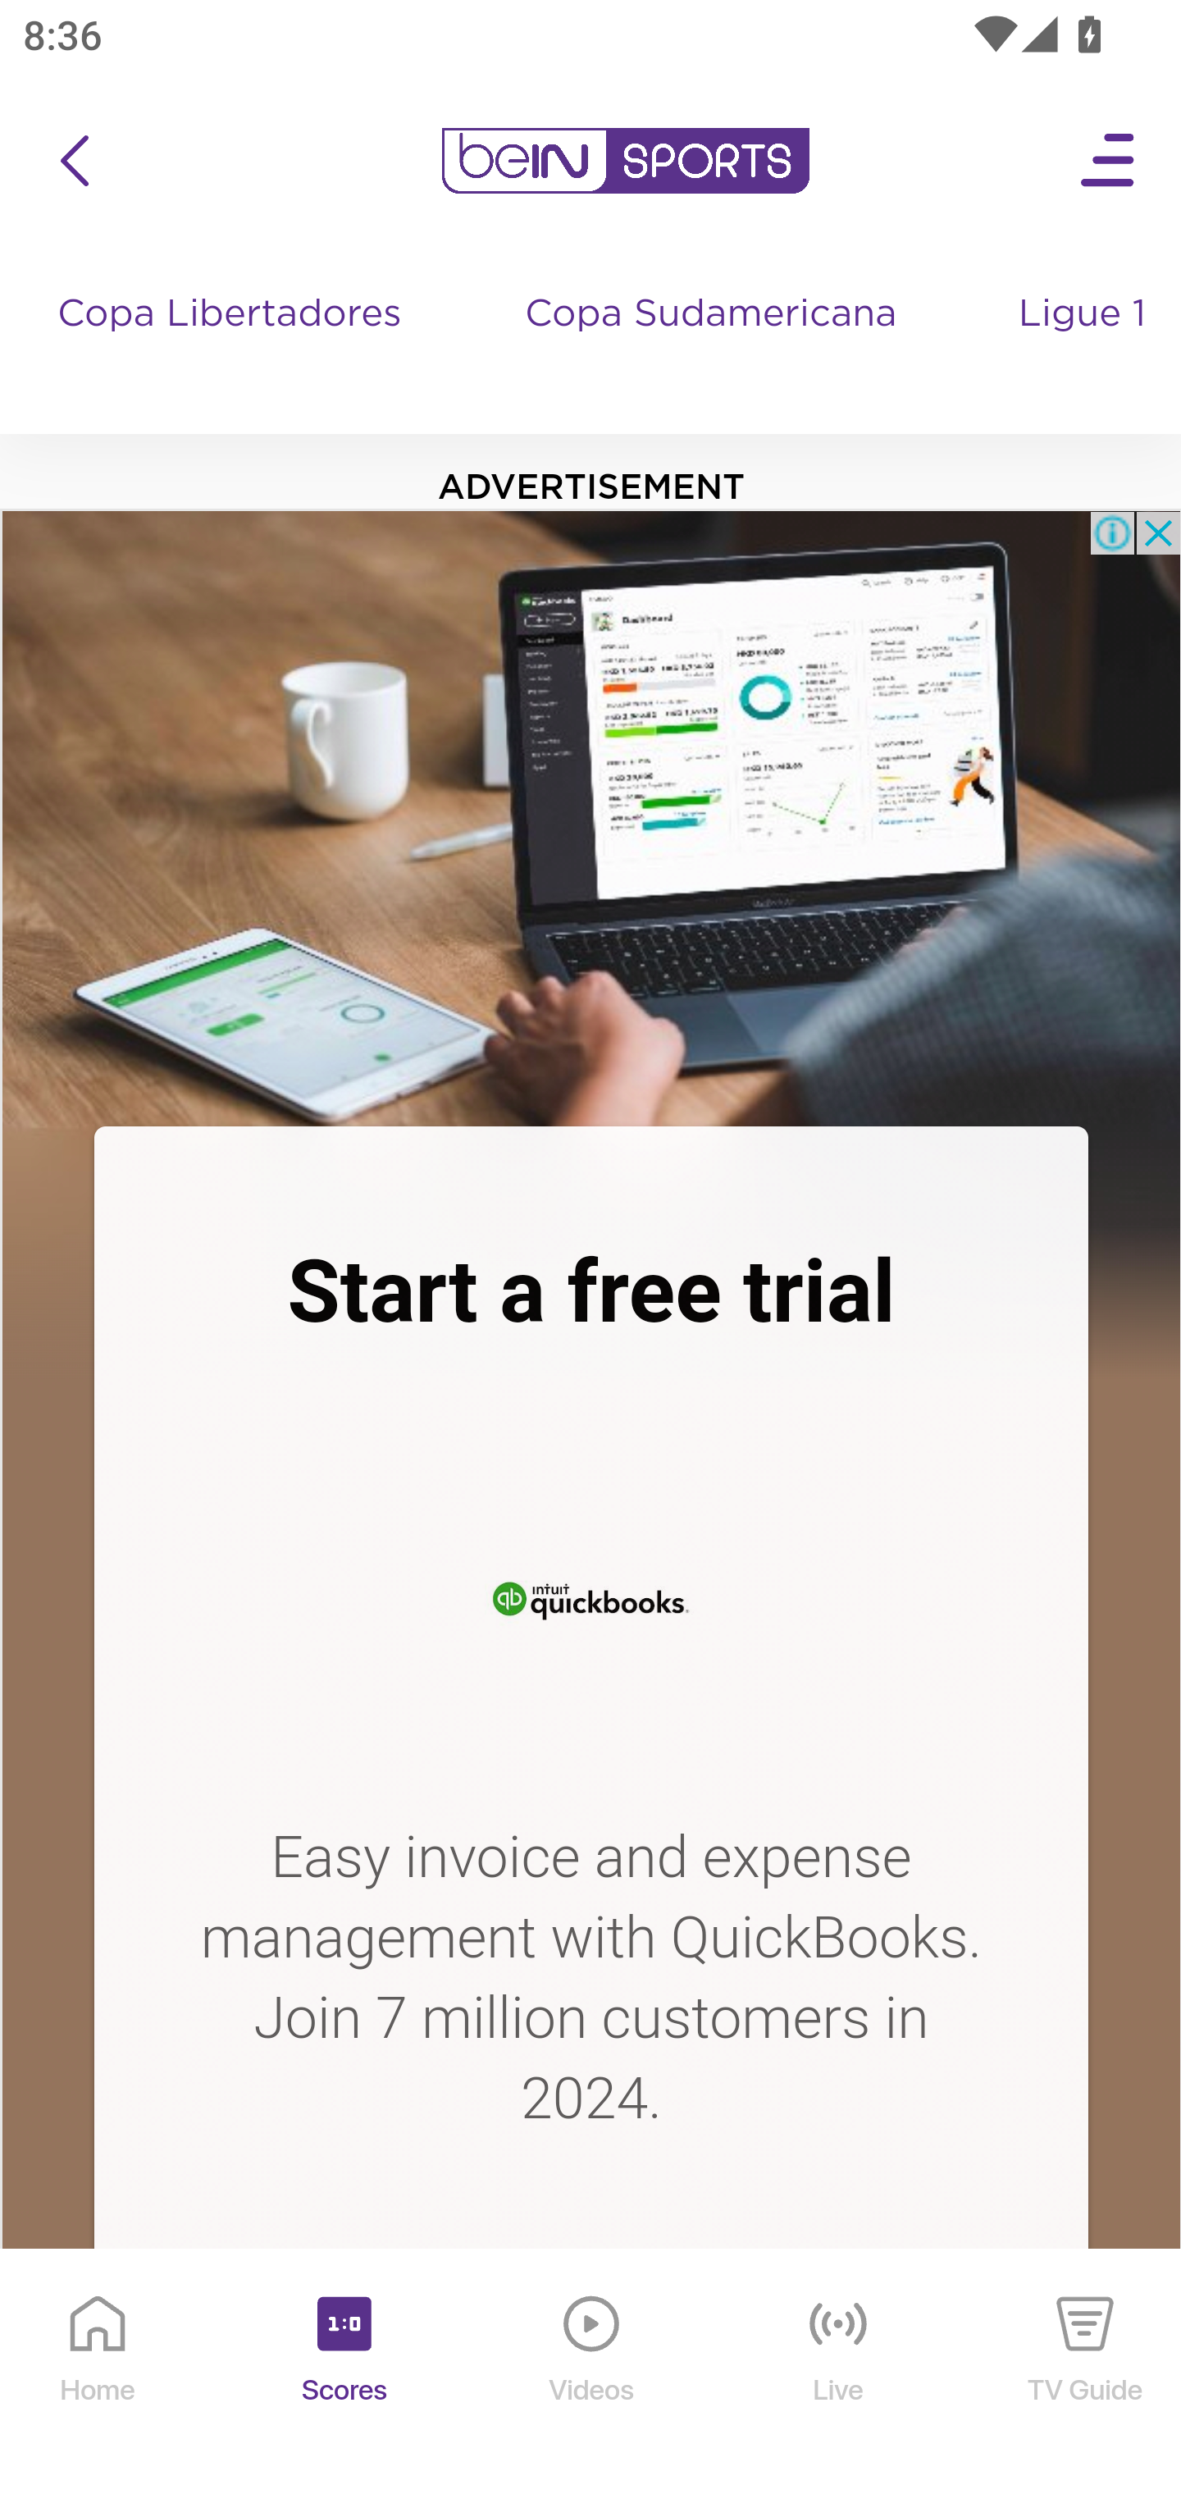  What do you see at coordinates (344, 2373) in the screenshot?
I see `Scores Scores Icon Scores` at bounding box center [344, 2373].